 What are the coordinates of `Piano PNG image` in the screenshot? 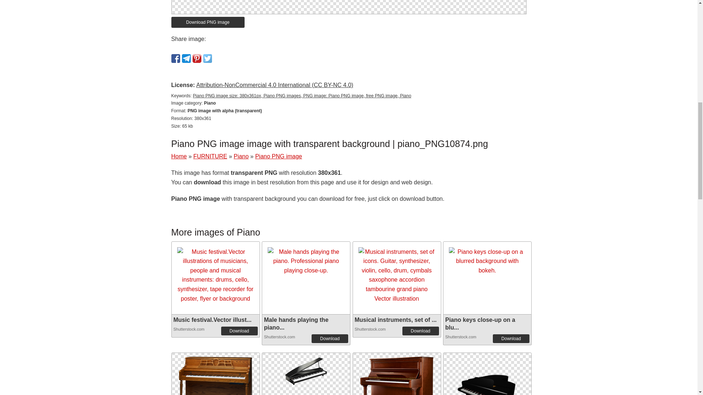 It's located at (215, 374).